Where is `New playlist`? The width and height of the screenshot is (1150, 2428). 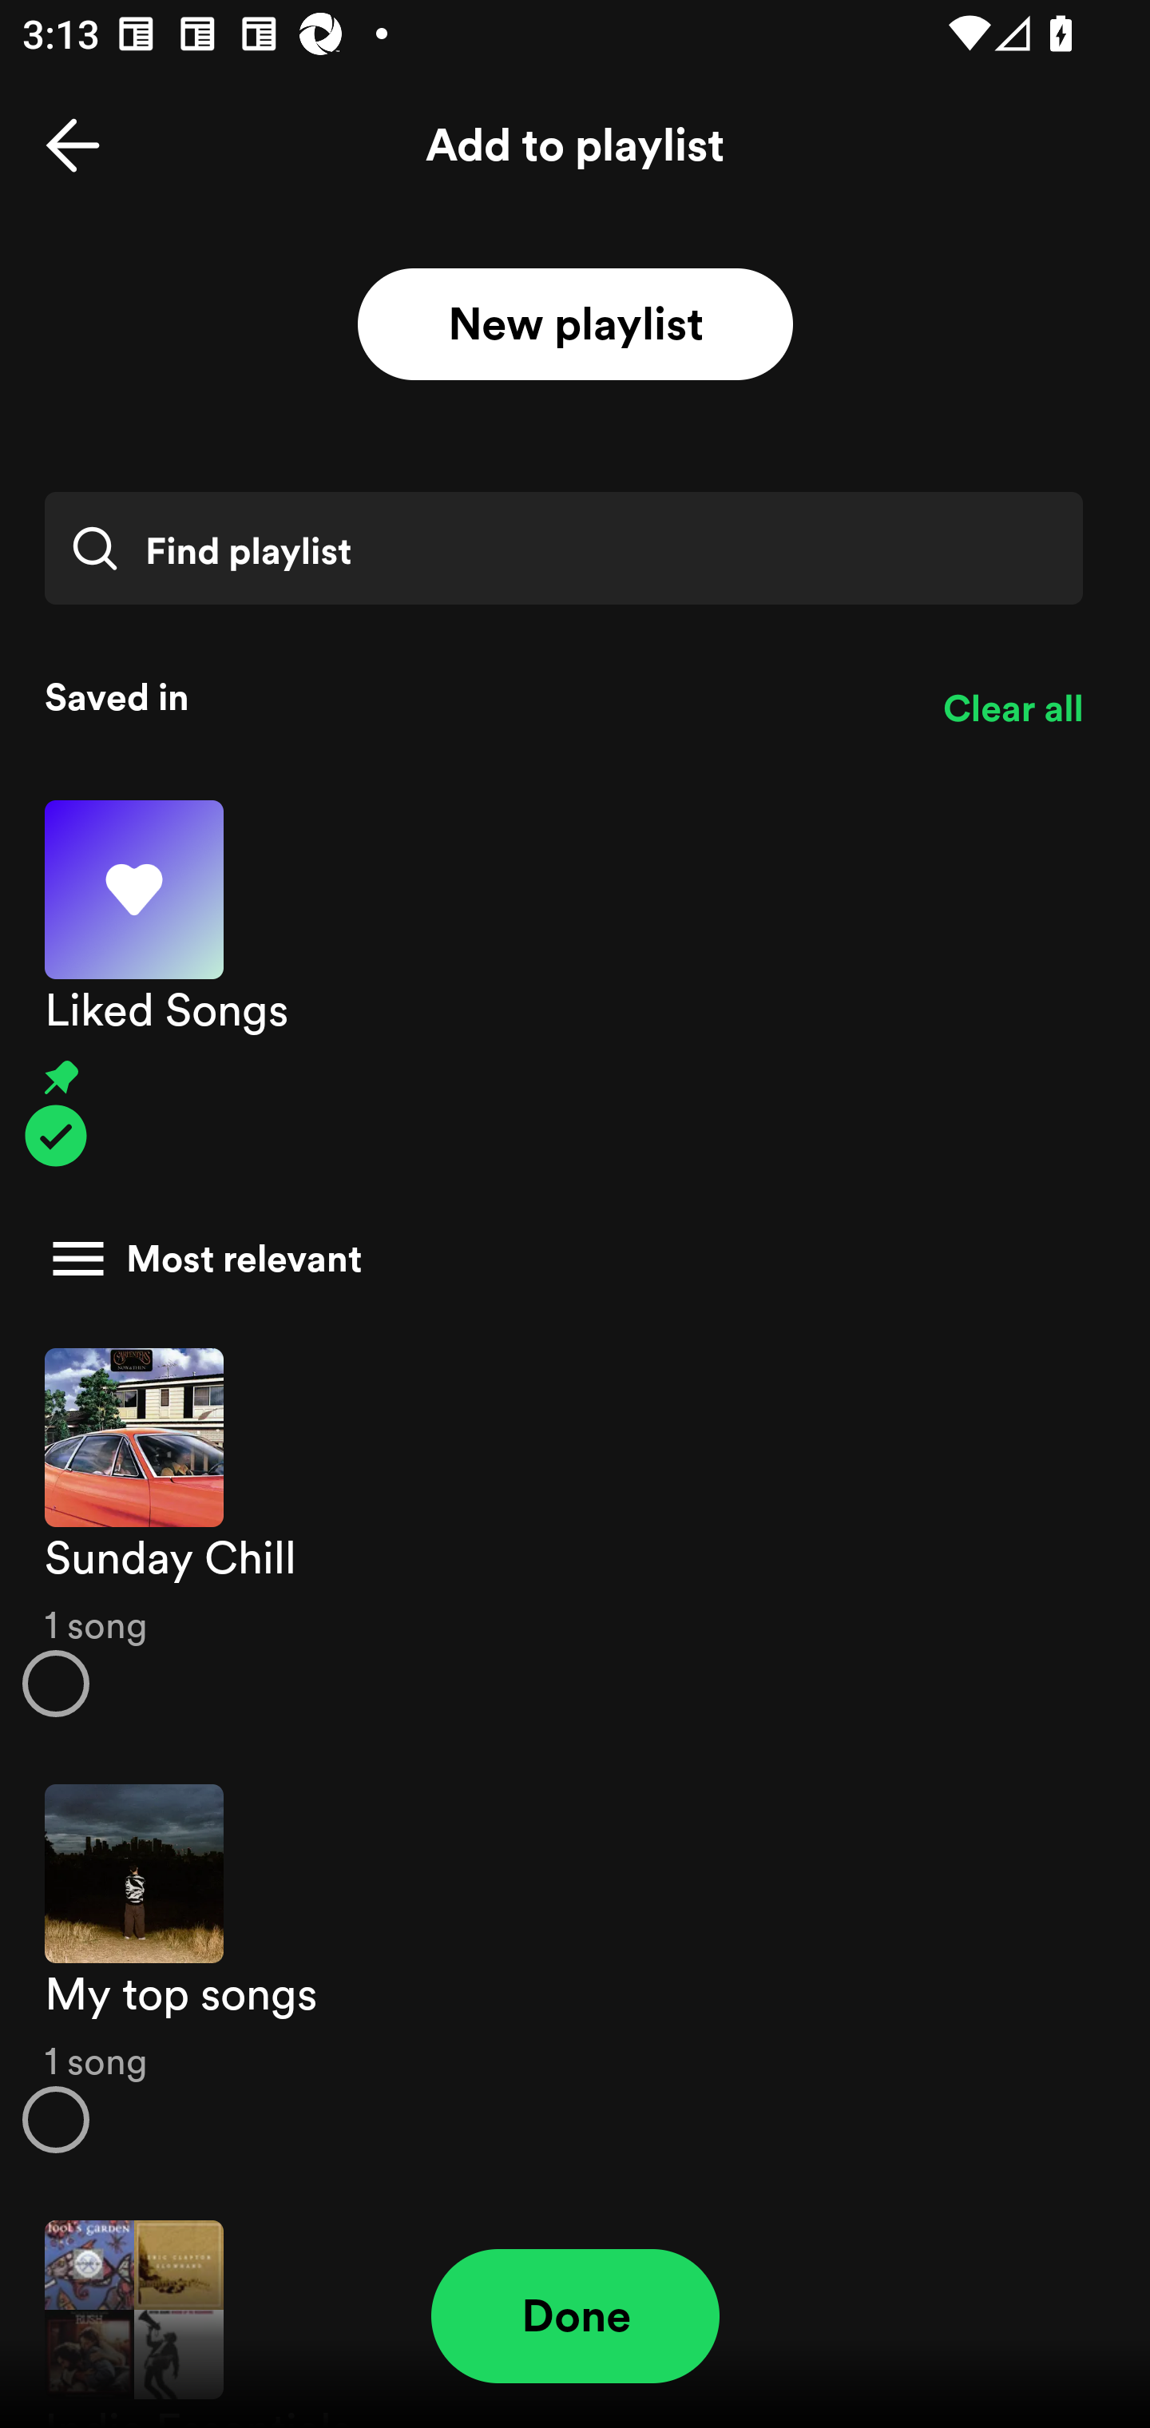 New playlist is located at coordinates (575, 325).